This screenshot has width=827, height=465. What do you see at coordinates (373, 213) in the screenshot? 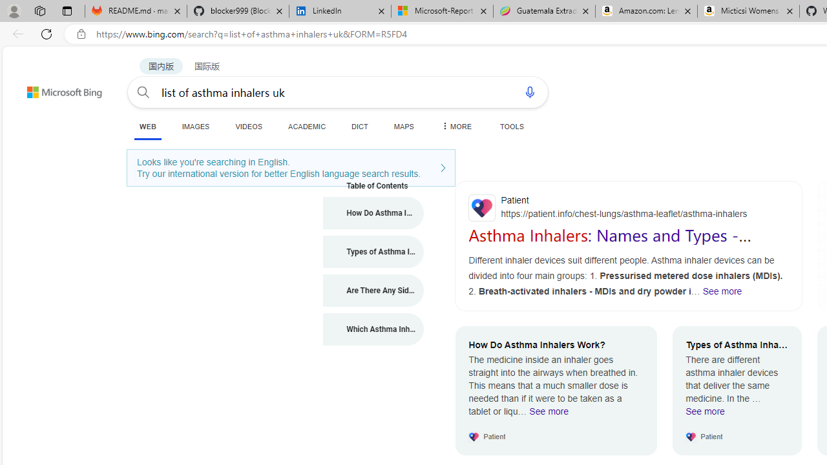
I see `How Do Asthma Inhalers Work?` at bounding box center [373, 213].